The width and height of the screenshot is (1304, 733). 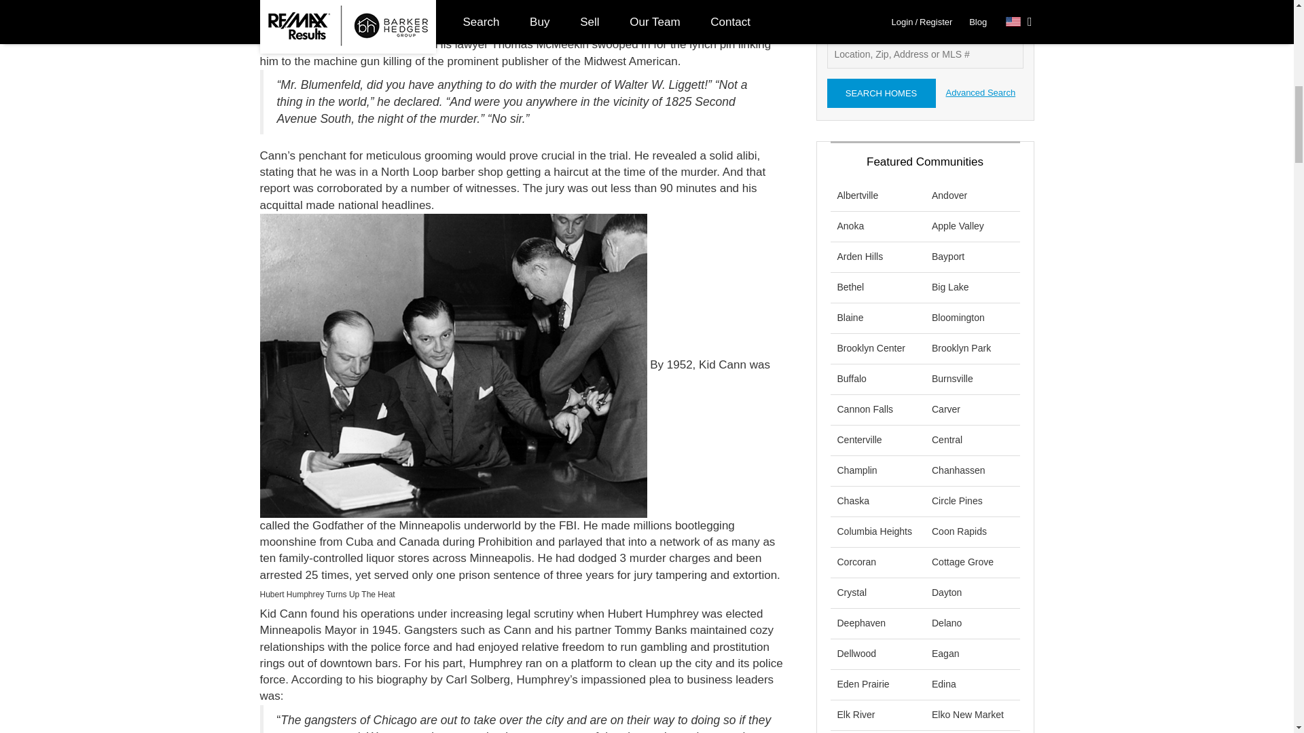 What do you see at coordinates (949, 195) in the screenshot?
I see `View Andover` at bounding box center [949, 195].